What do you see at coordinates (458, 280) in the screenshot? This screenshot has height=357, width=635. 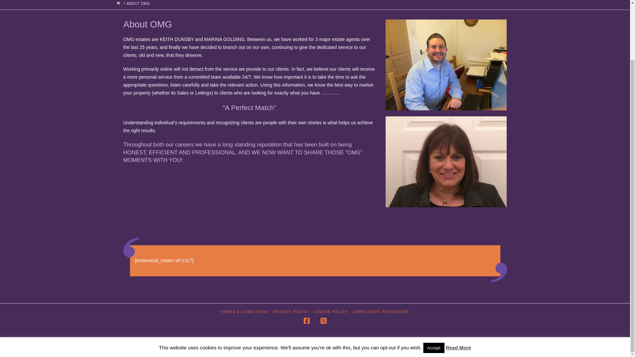 I see `Read More` at bounding box center [458, 280].